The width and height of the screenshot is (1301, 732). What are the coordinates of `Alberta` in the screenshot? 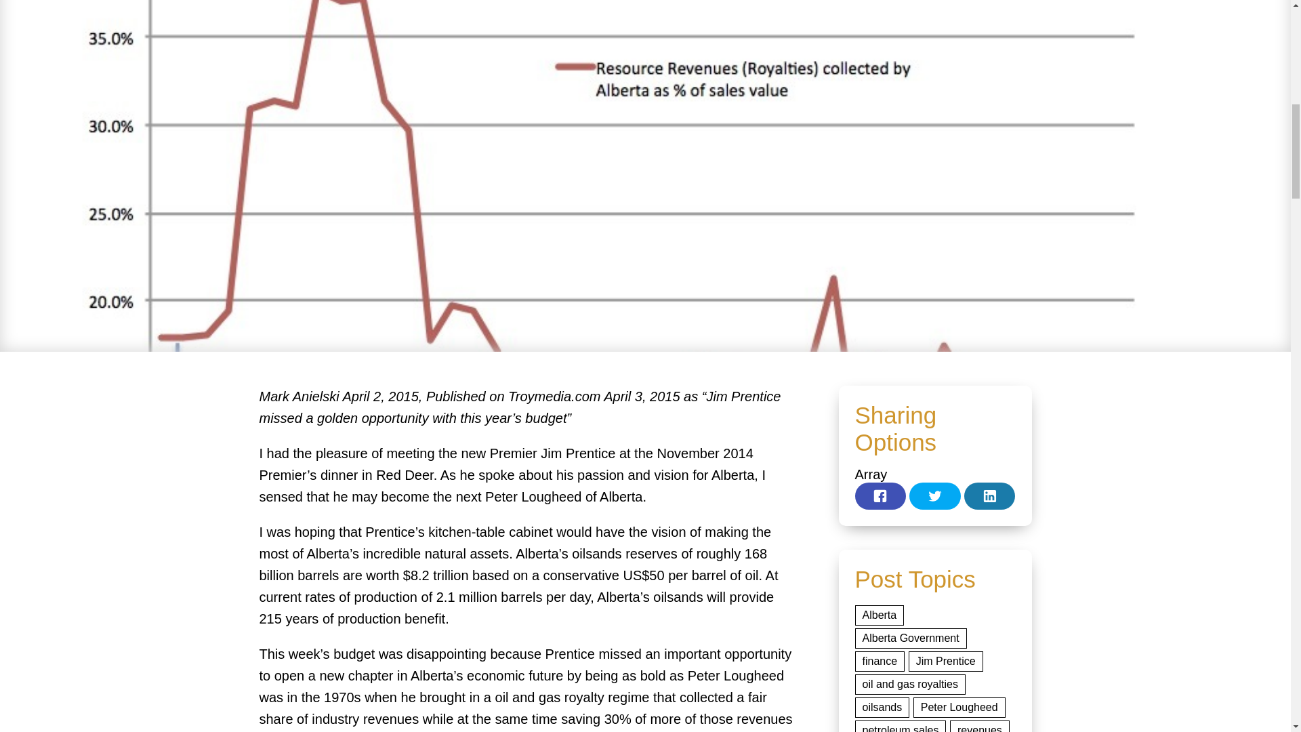 It's located at (880, 615).